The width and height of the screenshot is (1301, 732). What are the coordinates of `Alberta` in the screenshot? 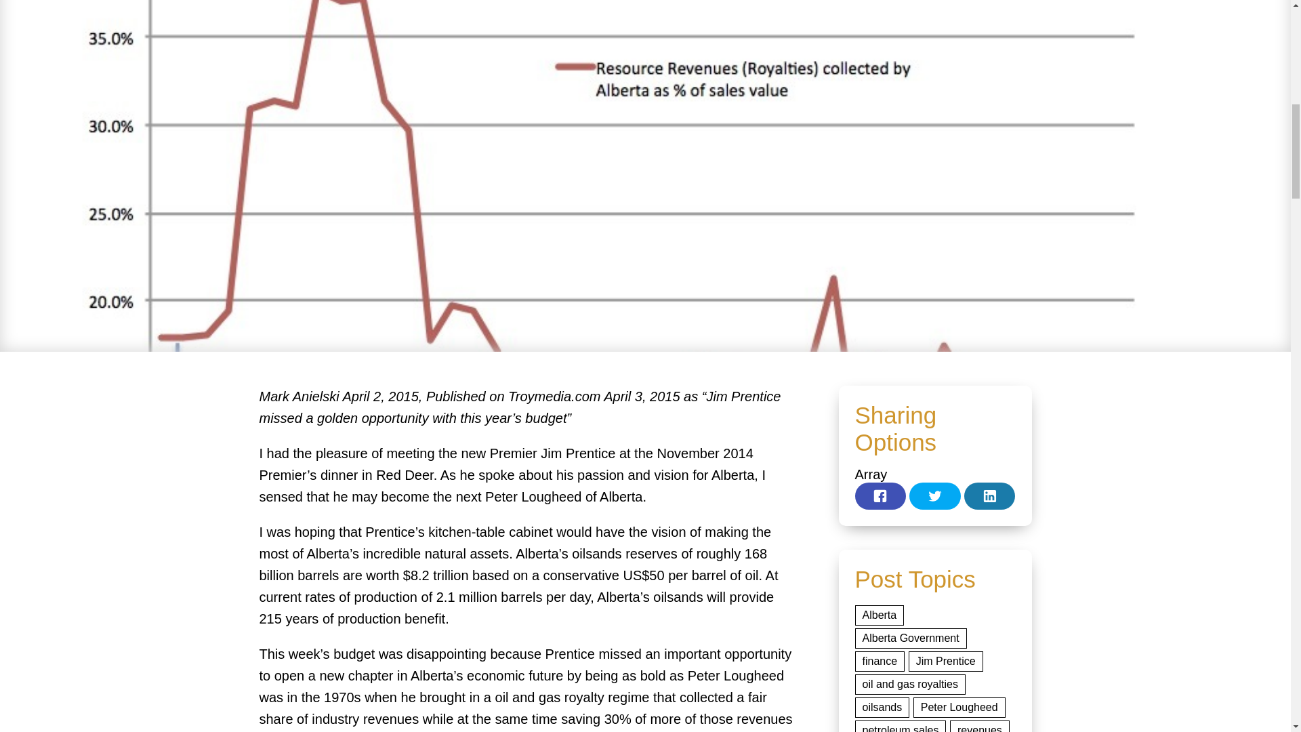 It's located at (880, 615).